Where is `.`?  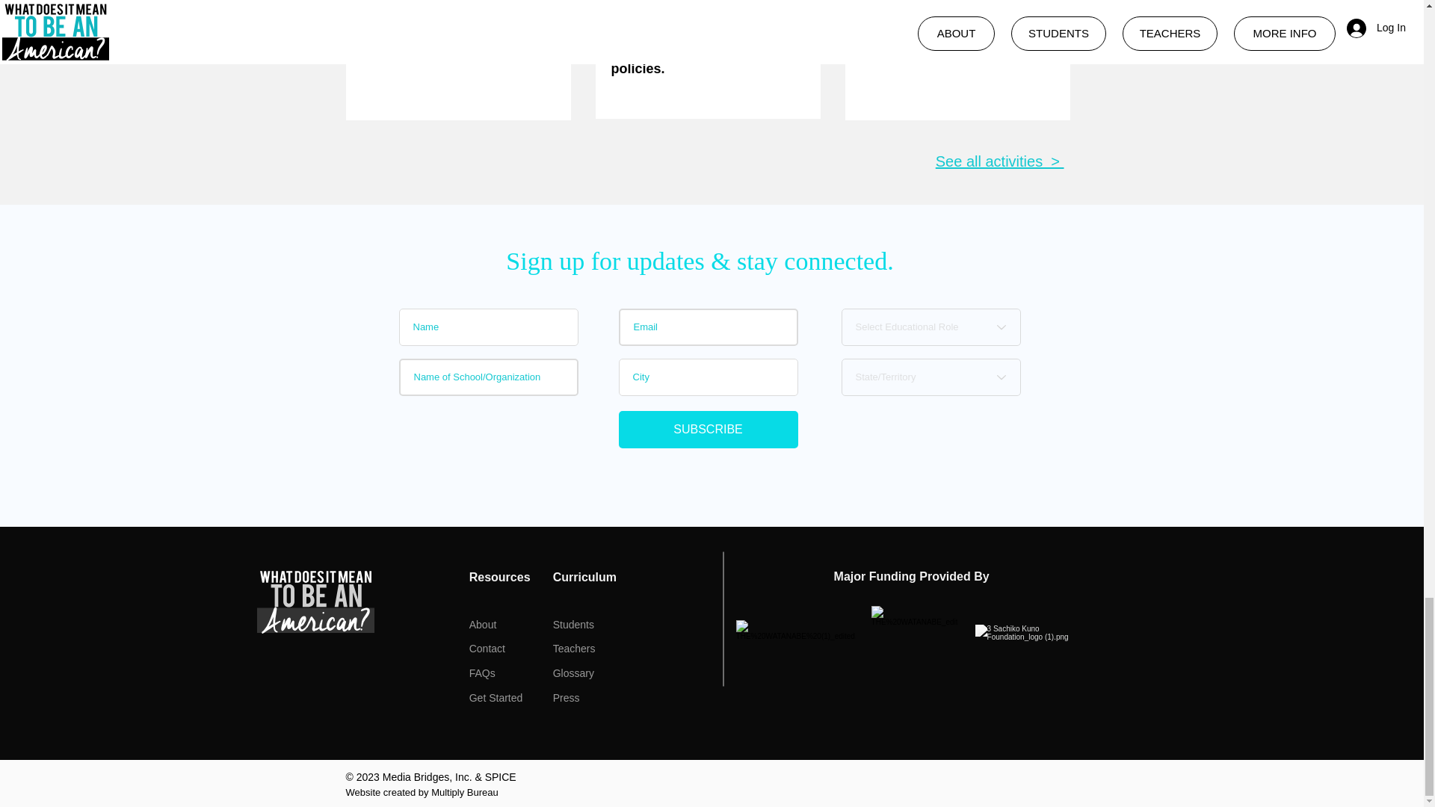 . is located at coordinates (703, 55).